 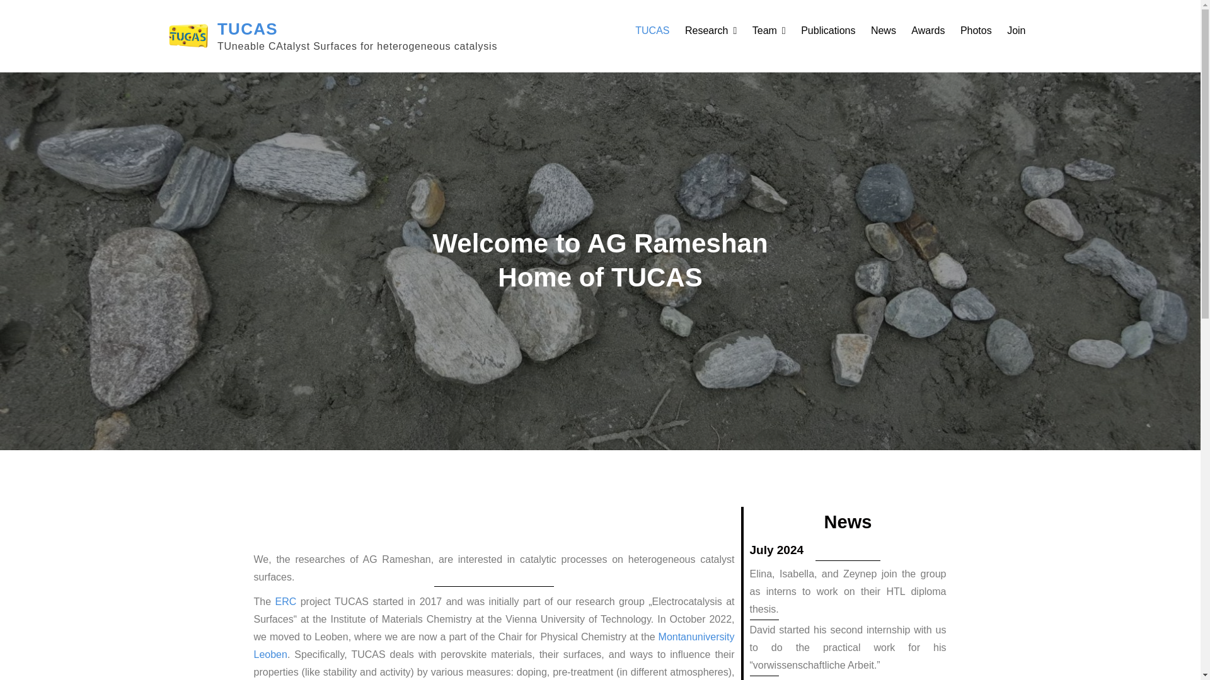 I want to click on TUCAS, so click(x=652, y=30).